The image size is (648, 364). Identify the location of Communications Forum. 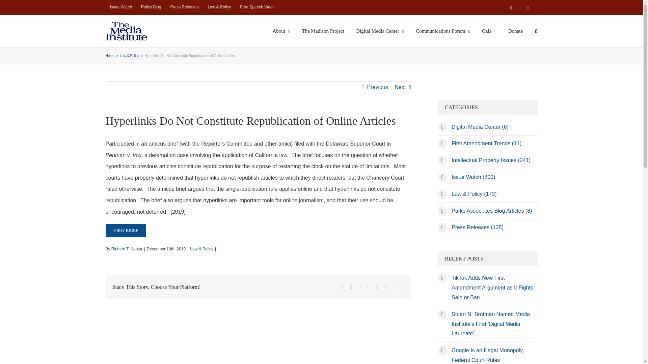
(443, 31).